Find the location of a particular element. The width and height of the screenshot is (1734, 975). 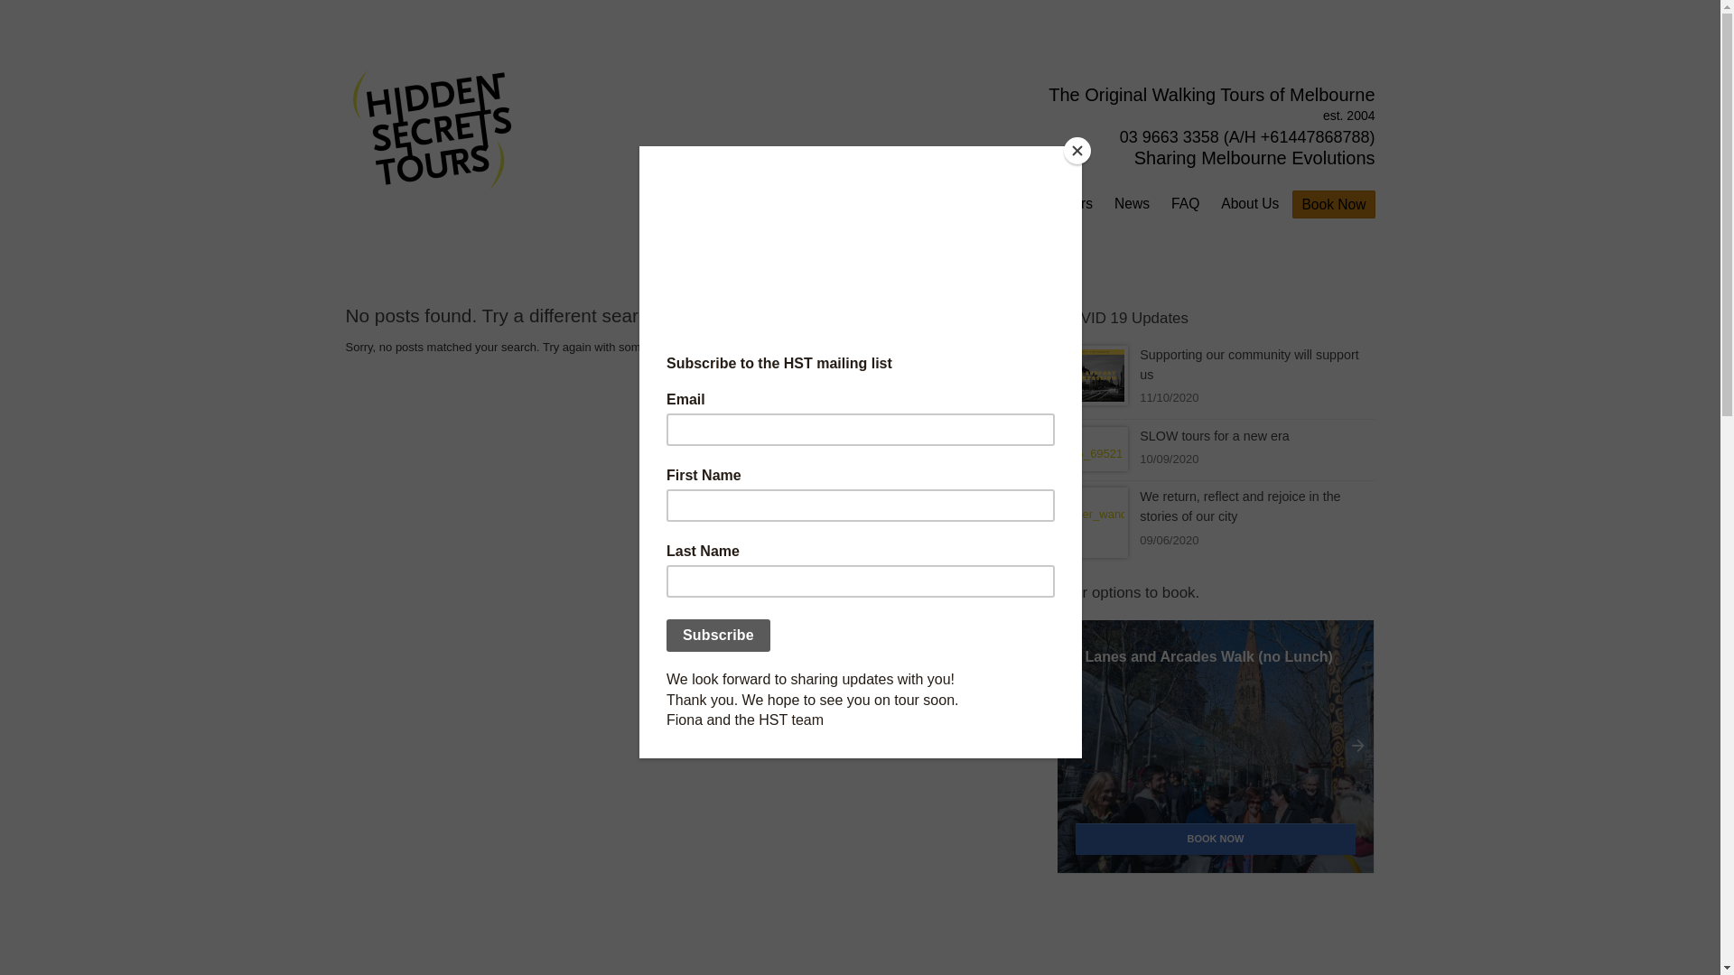

Supporting our community will support us is located at coordinates (1249, 364).